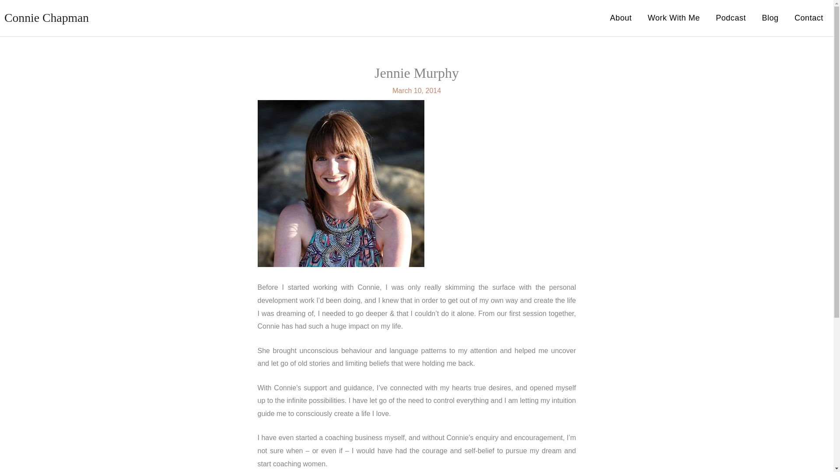 The height and width of the screenshot is (472, 840). Describe the element at coordinates (808, 18) in the screenshot. I see `Contact` at that location.